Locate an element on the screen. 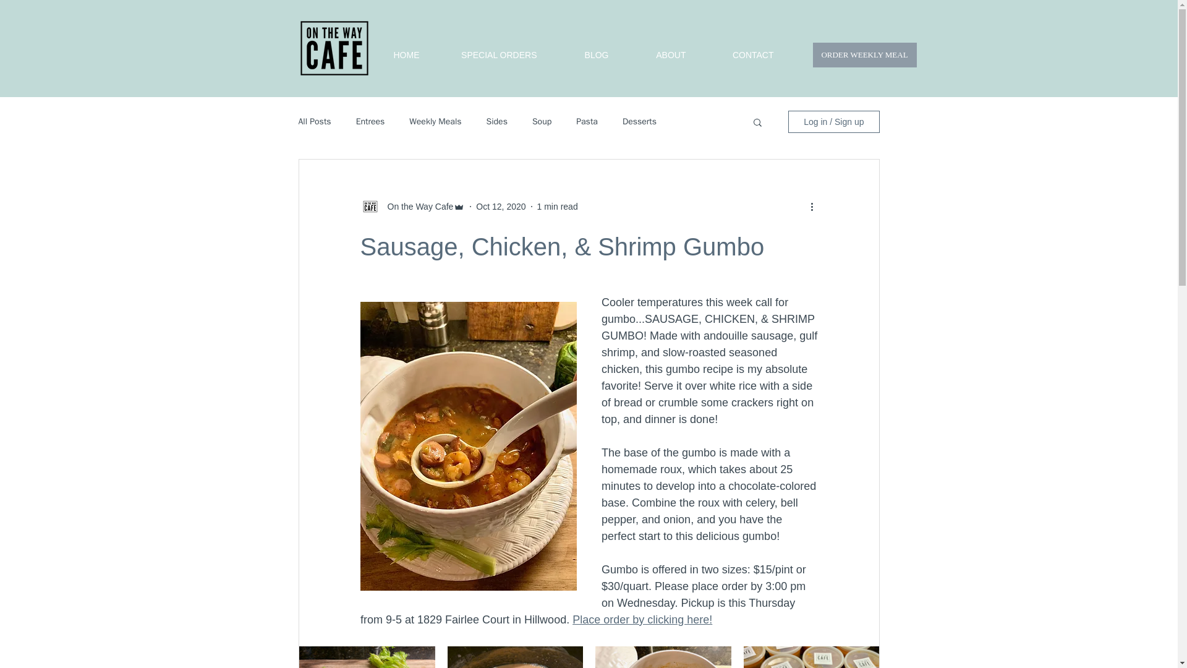 The height and width of the screenshot is (668, 1187). BLOG is located at coordinates (582, 54).